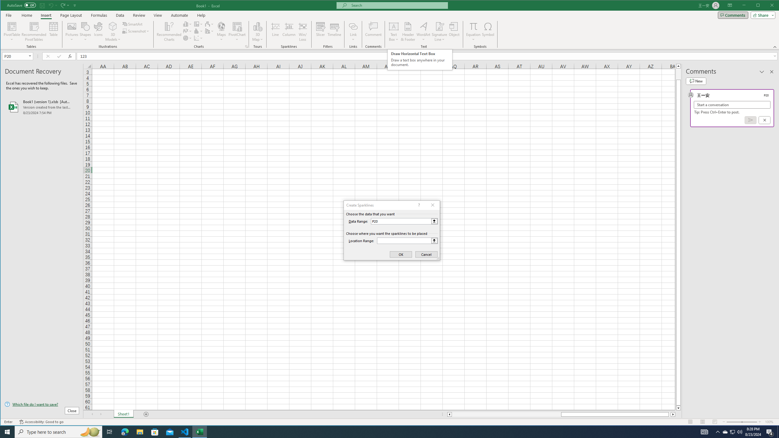  What do you see at coordinates (136, 31) in the screenshot?
I see `Screenshot` at bounding box center [136, 31].